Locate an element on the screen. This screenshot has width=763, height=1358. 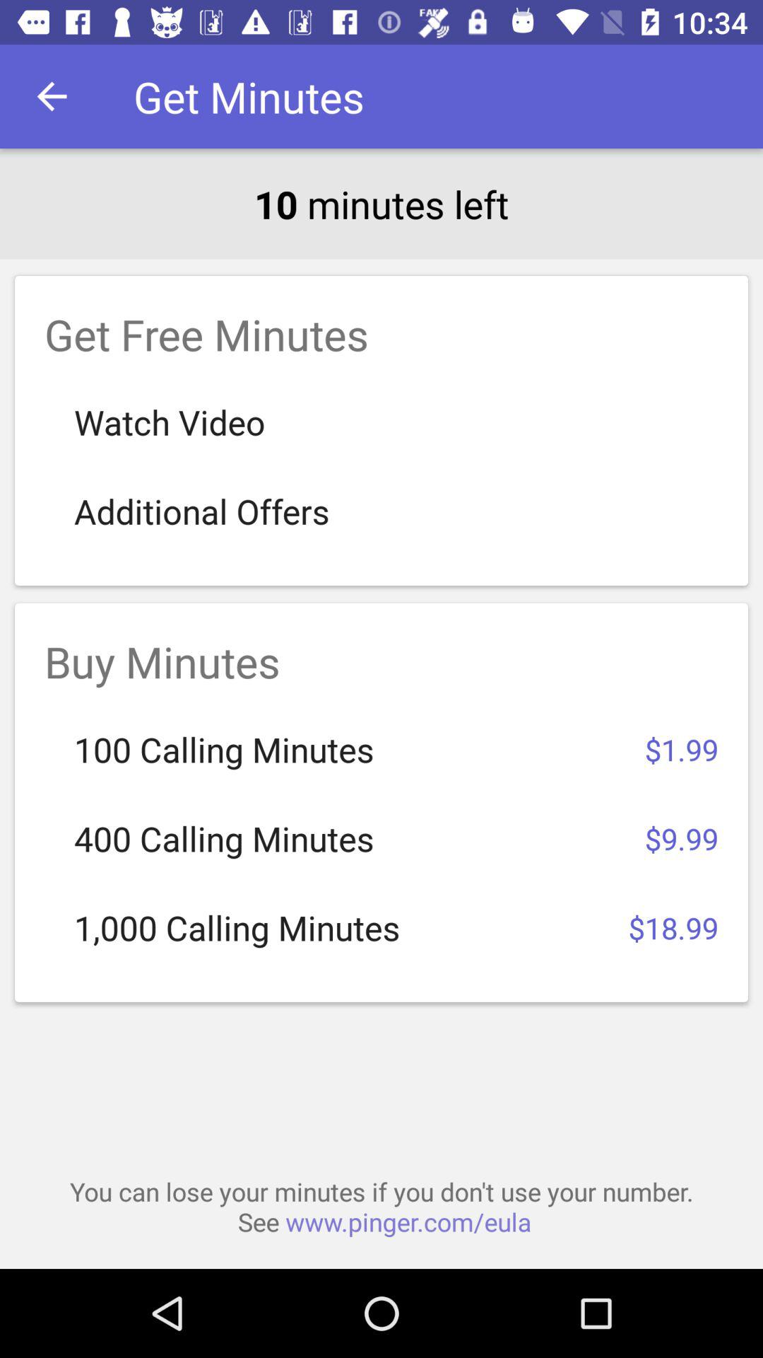
click the second boxed segment is located at coordinates (381, 802).